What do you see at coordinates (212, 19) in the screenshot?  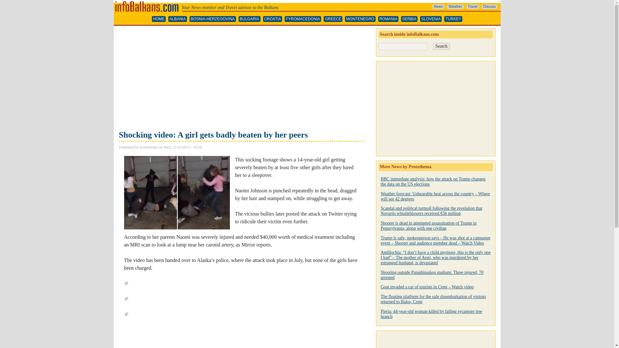 I see `BOSNIA-HERZEGOVINA` at bounding box center [212, 19].